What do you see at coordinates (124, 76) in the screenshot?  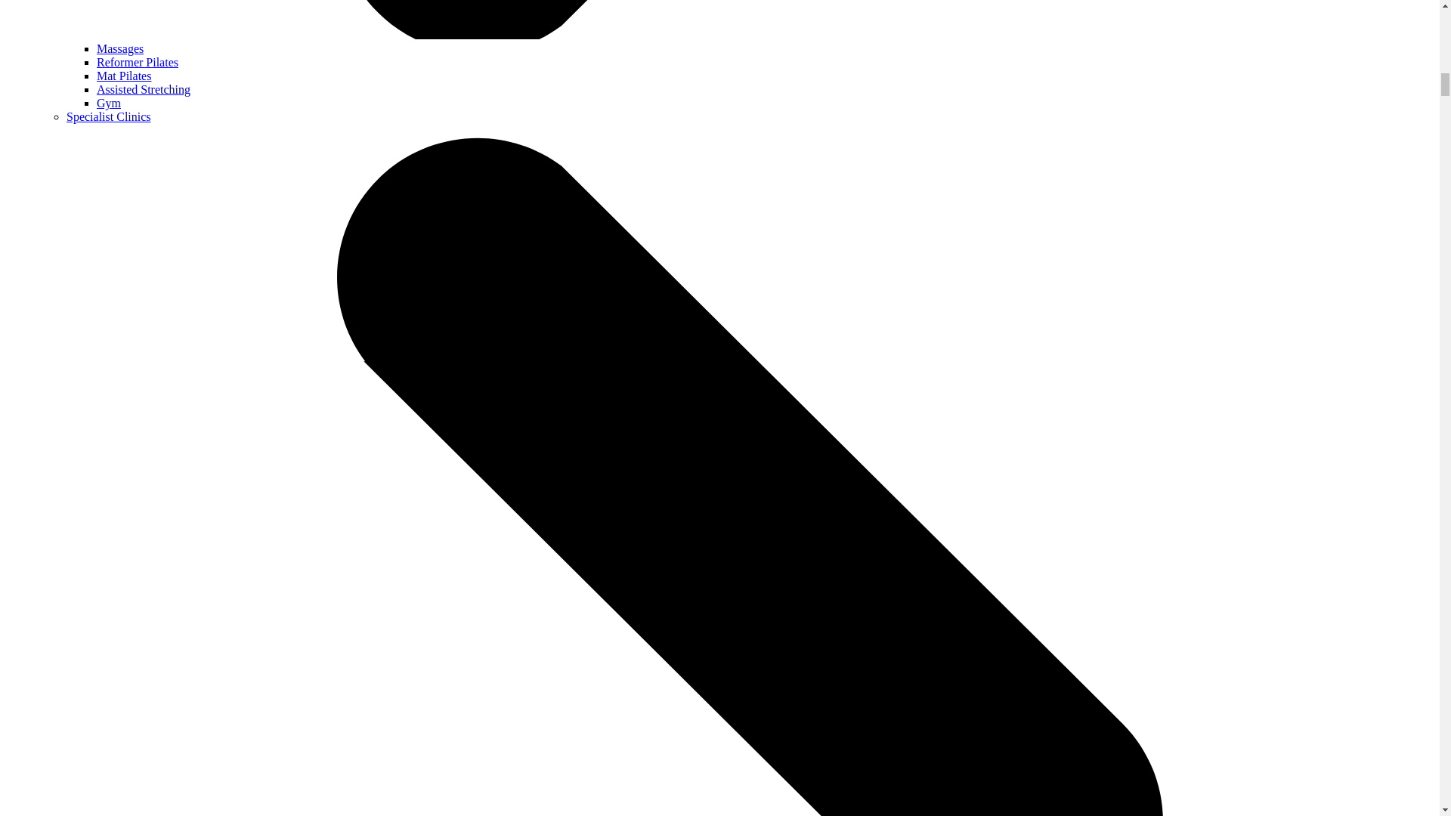 I see `Mat Pilates` at bounding box center [124, 76].